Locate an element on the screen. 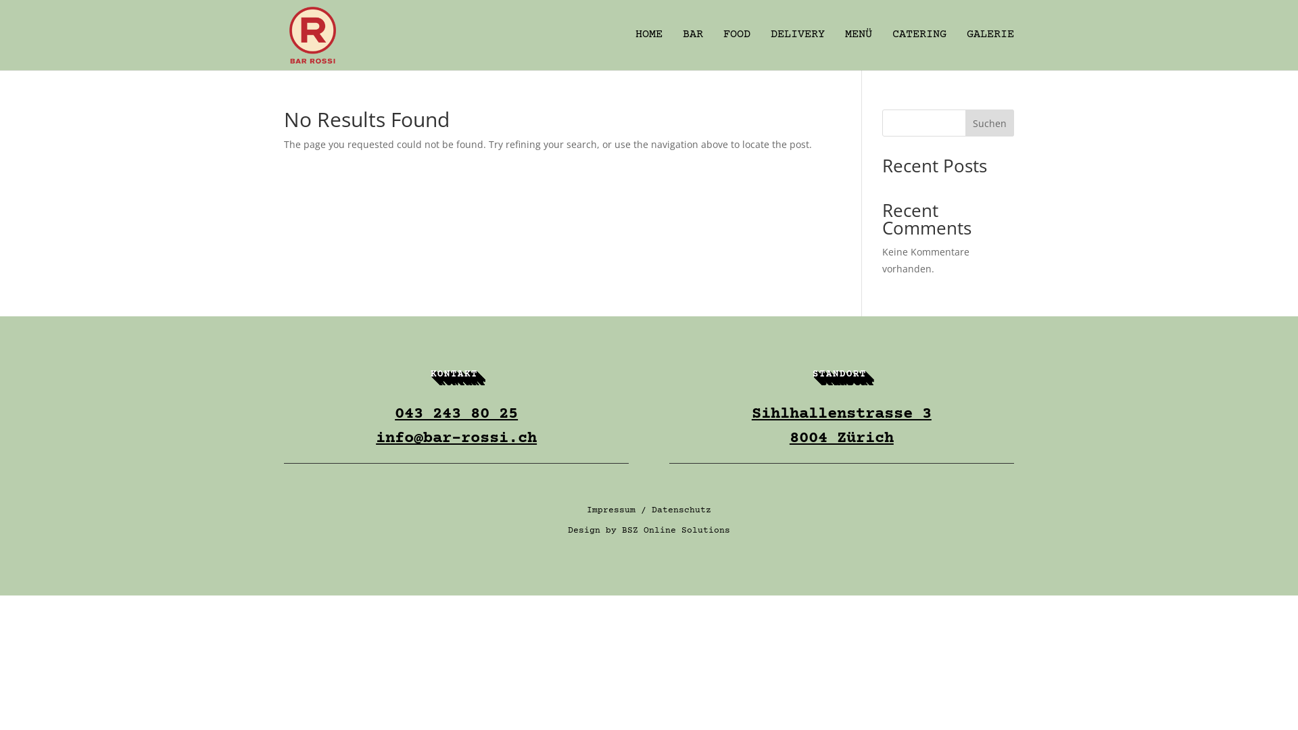  Impressum is located at coordinates (611, 510).